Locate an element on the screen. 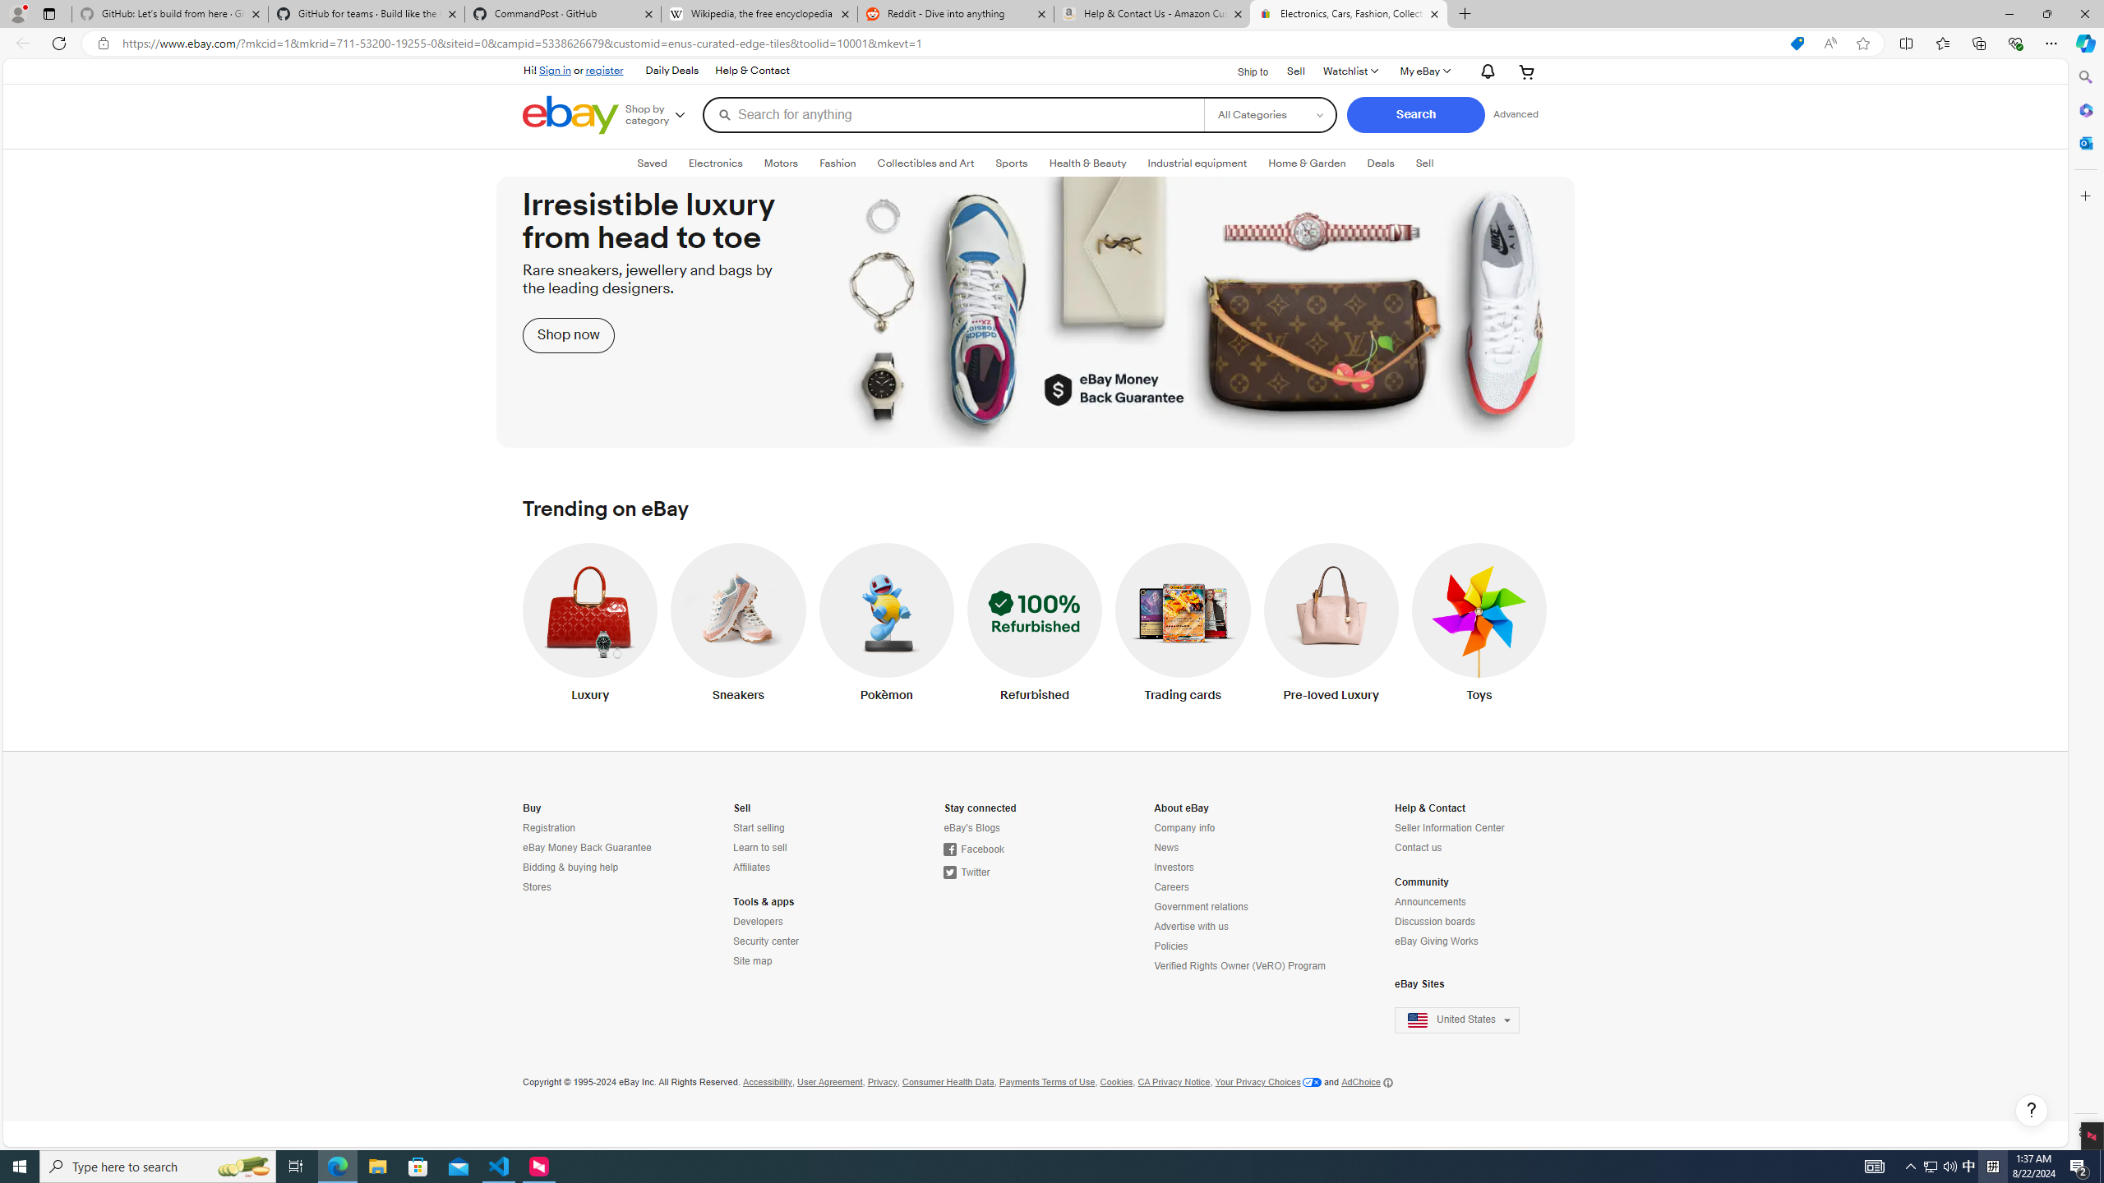 This screenshot has width=2104, height=1183. Wikipedia, the free encyclopedia is located at coordinates (759, 14).